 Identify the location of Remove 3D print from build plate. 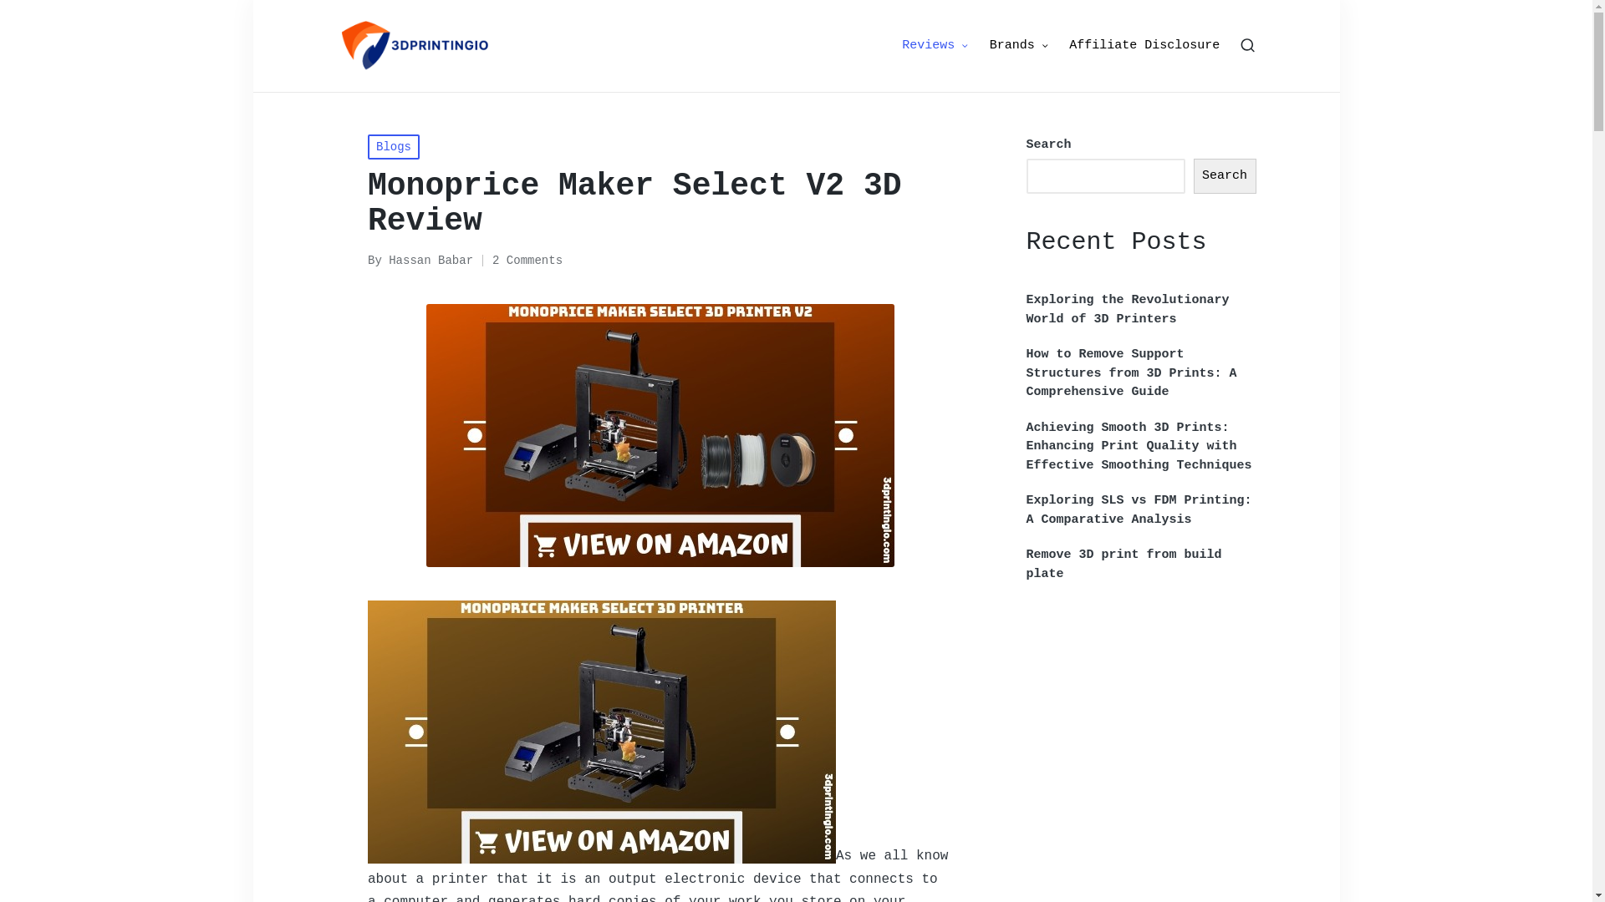
(1142, 565).